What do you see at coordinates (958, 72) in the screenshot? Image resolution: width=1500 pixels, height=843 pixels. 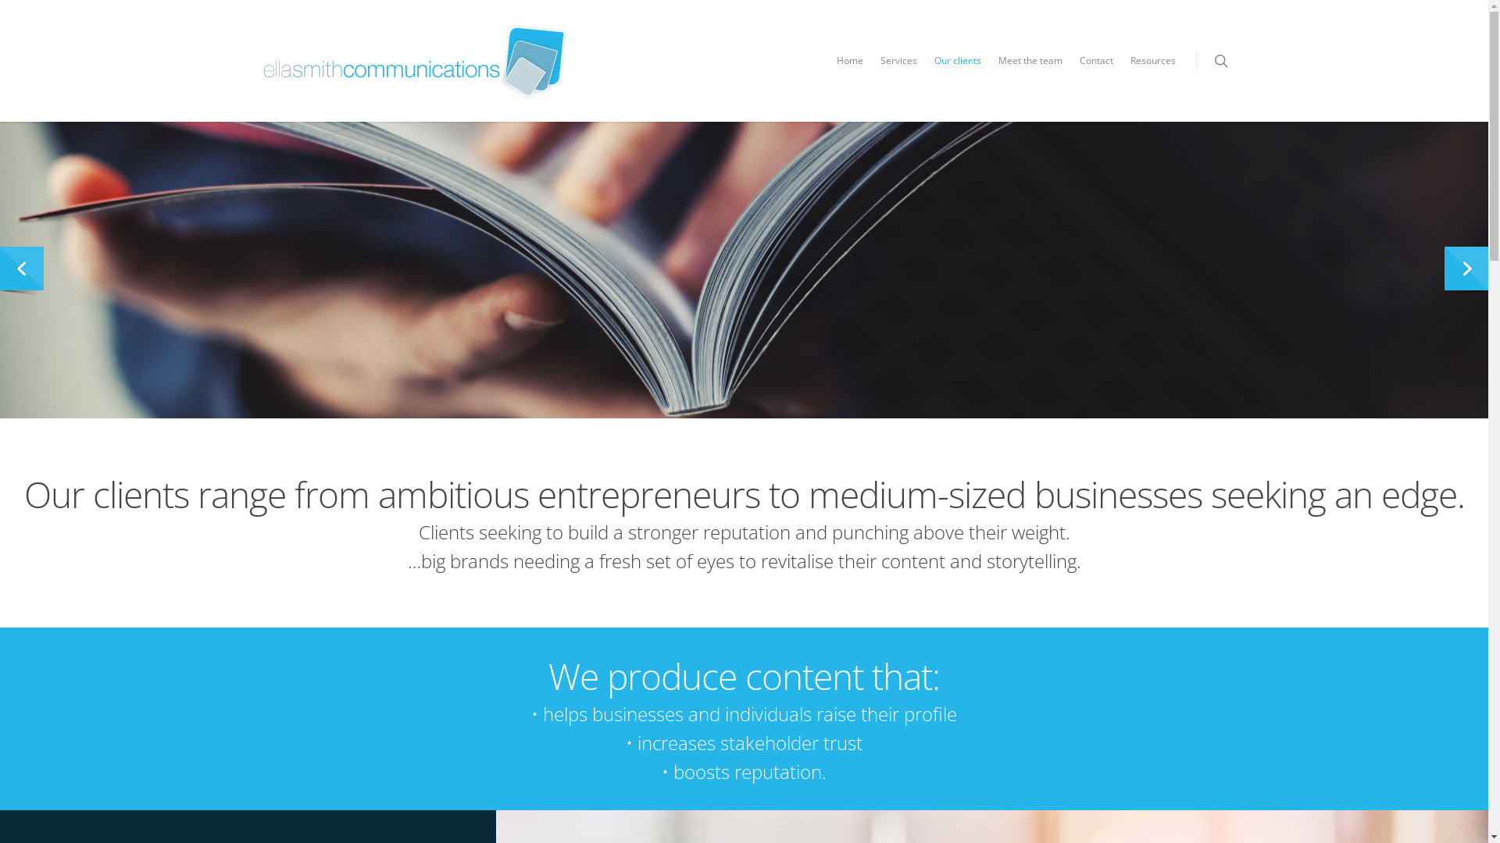 I see `Our clients` at bounding box center [958, 72].